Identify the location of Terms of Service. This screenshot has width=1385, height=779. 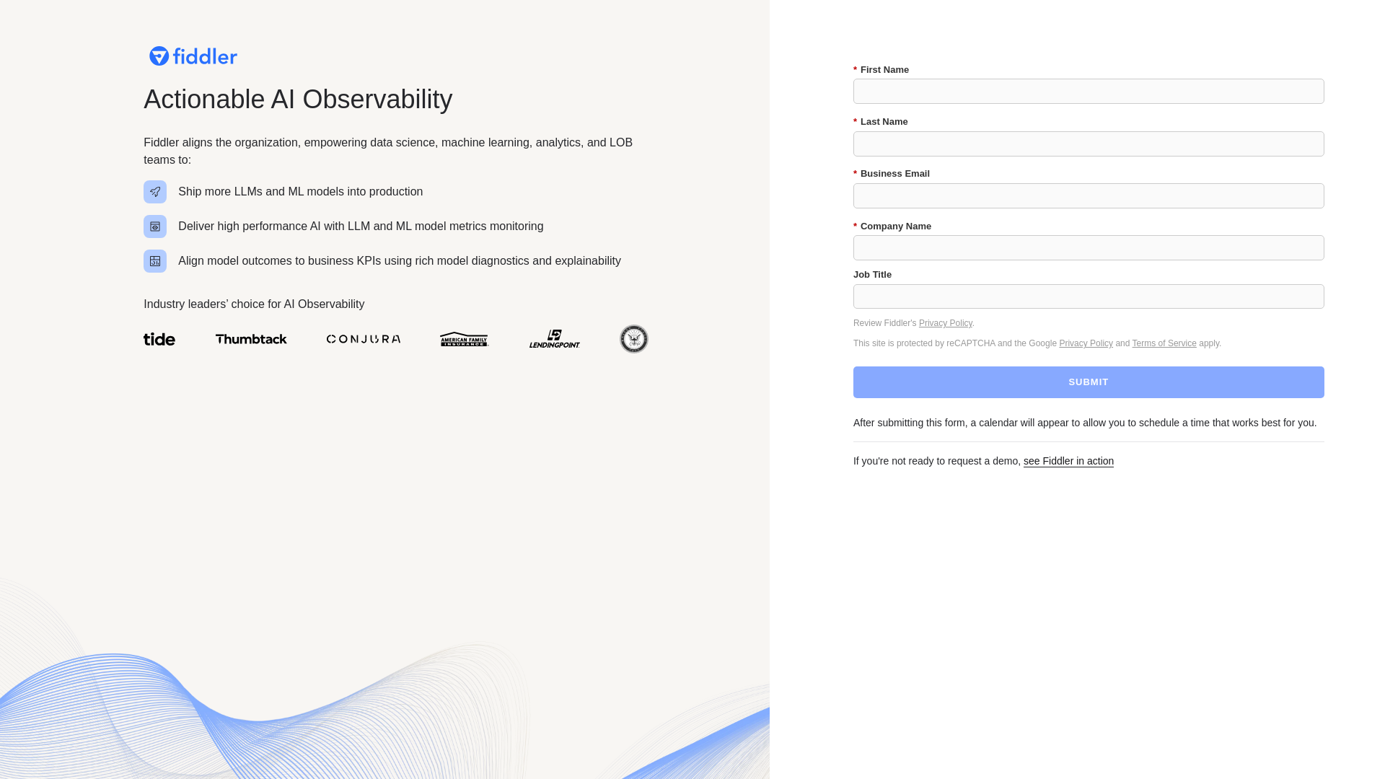
(1164, 343).